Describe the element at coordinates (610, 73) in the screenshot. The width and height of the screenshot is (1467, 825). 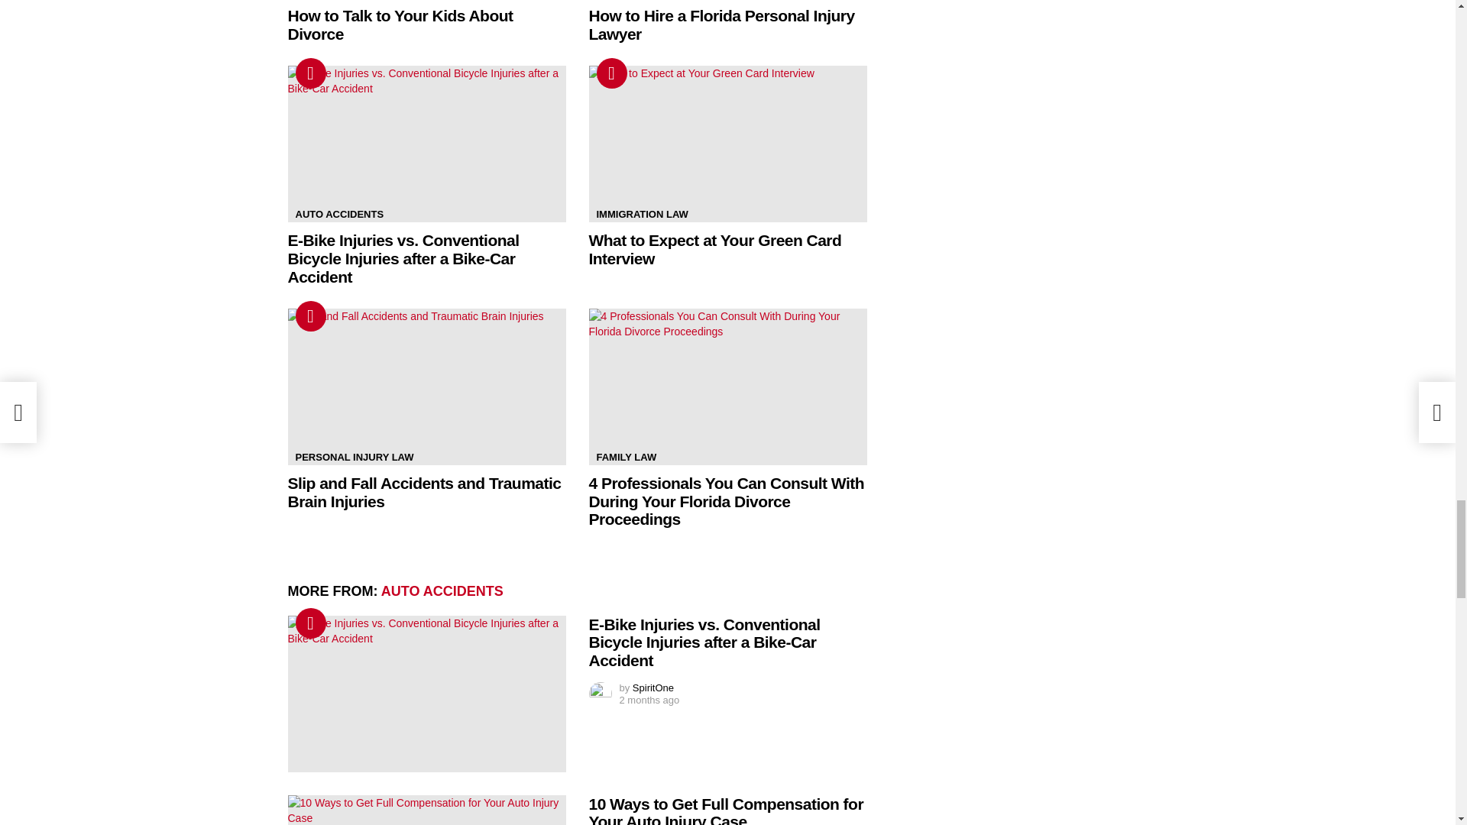
I see `Hot` at that location.